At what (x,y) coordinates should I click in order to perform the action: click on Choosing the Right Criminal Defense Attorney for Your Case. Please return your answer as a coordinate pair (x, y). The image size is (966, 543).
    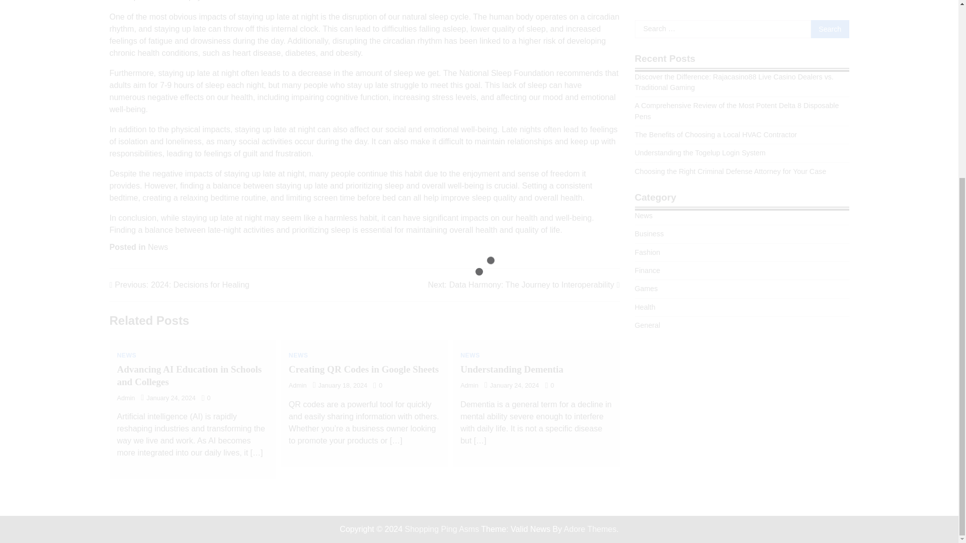
    Looking at the image, I should click on (731, 10).